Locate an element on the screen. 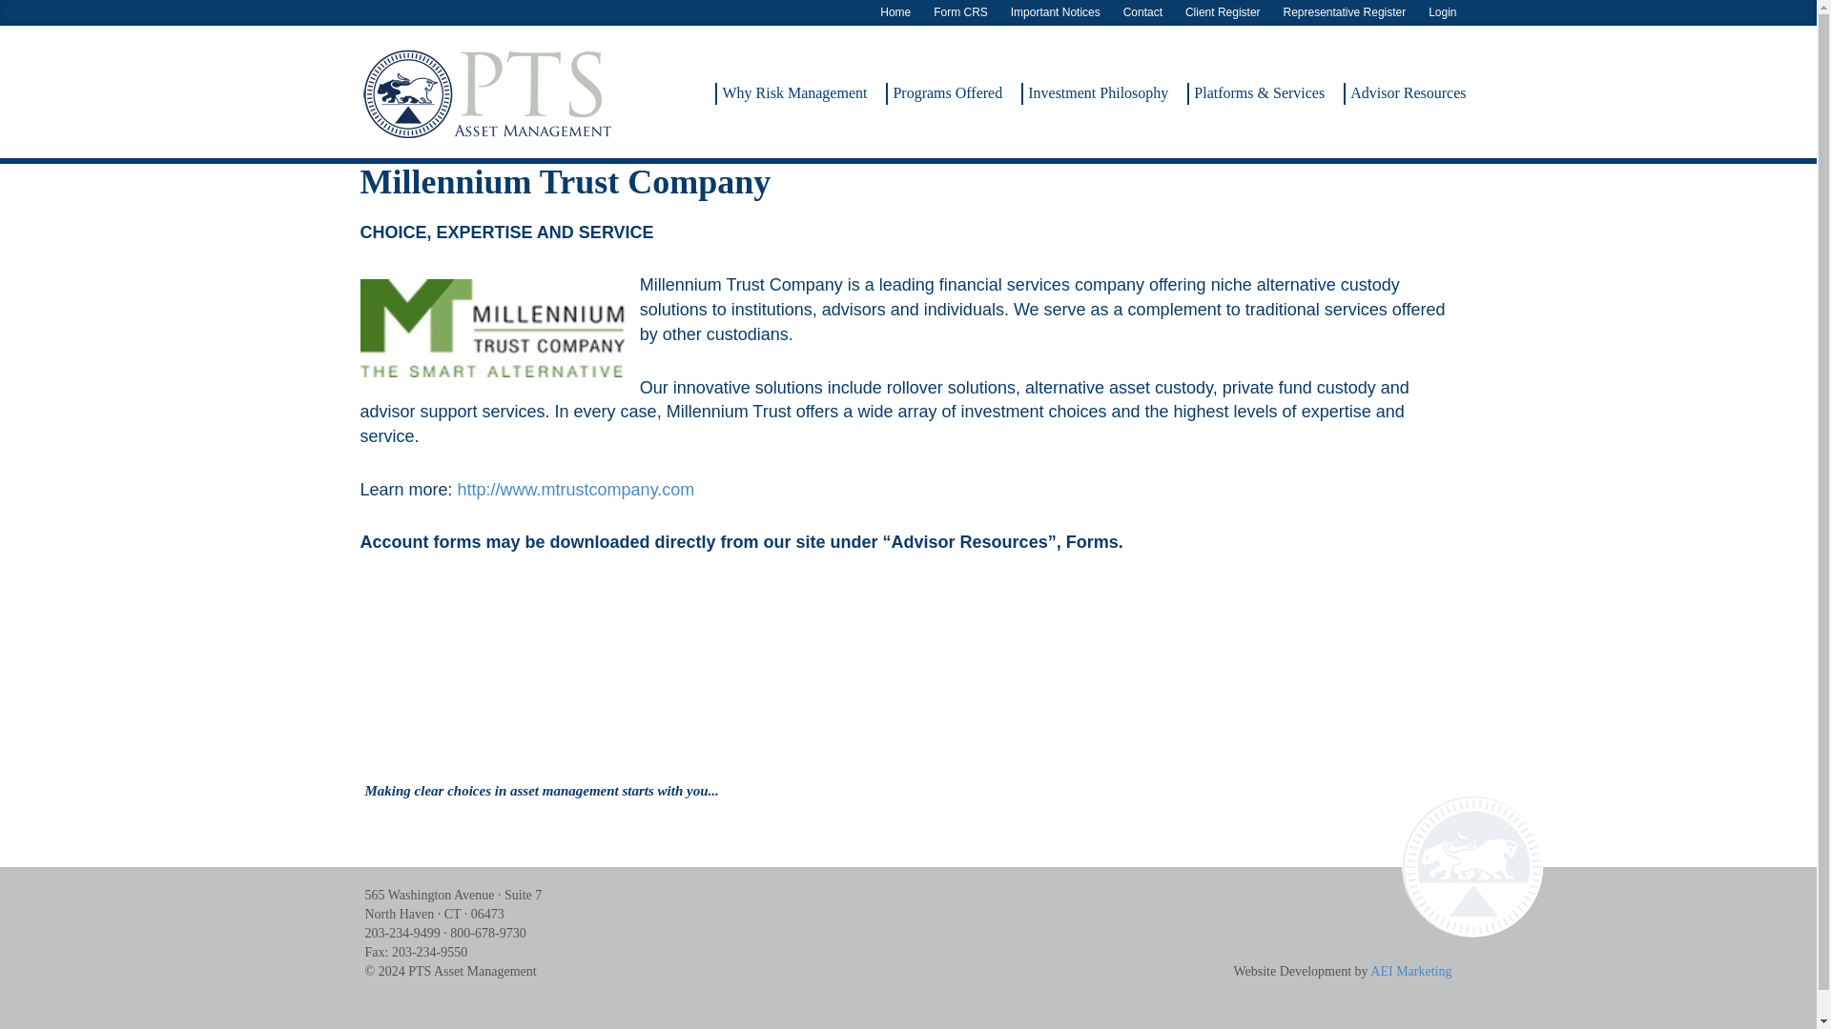 The image size is (1831, 1029). Login is located at coordinates (1442, 13).